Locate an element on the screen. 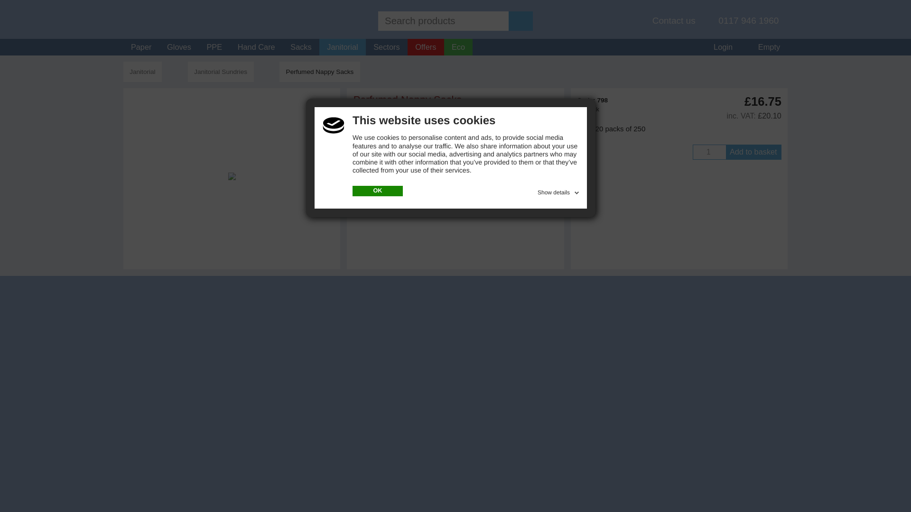 The height and width of the screenshot is (512, 911). Show details is located at coordinates (559, 191).